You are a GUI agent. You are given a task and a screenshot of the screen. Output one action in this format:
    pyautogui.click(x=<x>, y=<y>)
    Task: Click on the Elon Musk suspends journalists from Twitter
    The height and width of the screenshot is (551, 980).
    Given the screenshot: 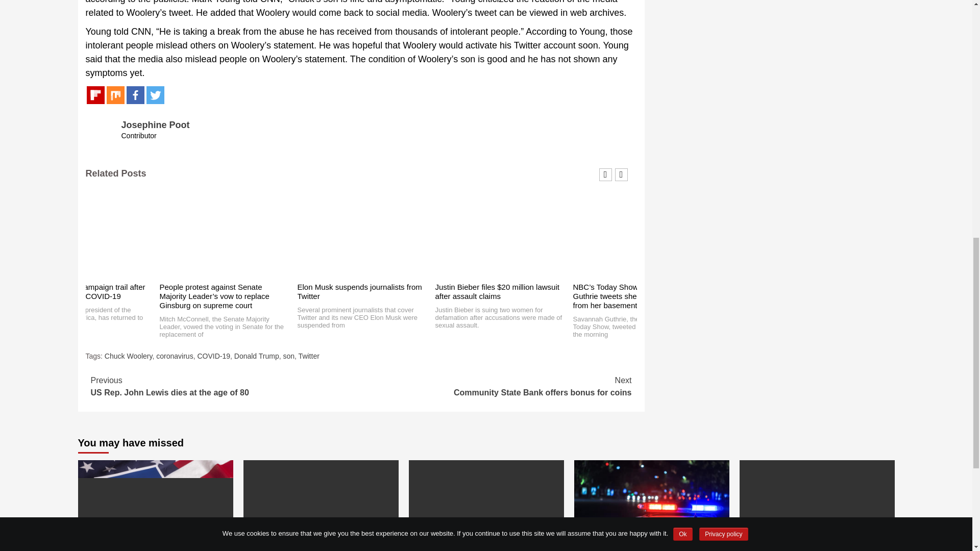 What is the action you would take?
    pyautogui.click(x=359, y=291)
    